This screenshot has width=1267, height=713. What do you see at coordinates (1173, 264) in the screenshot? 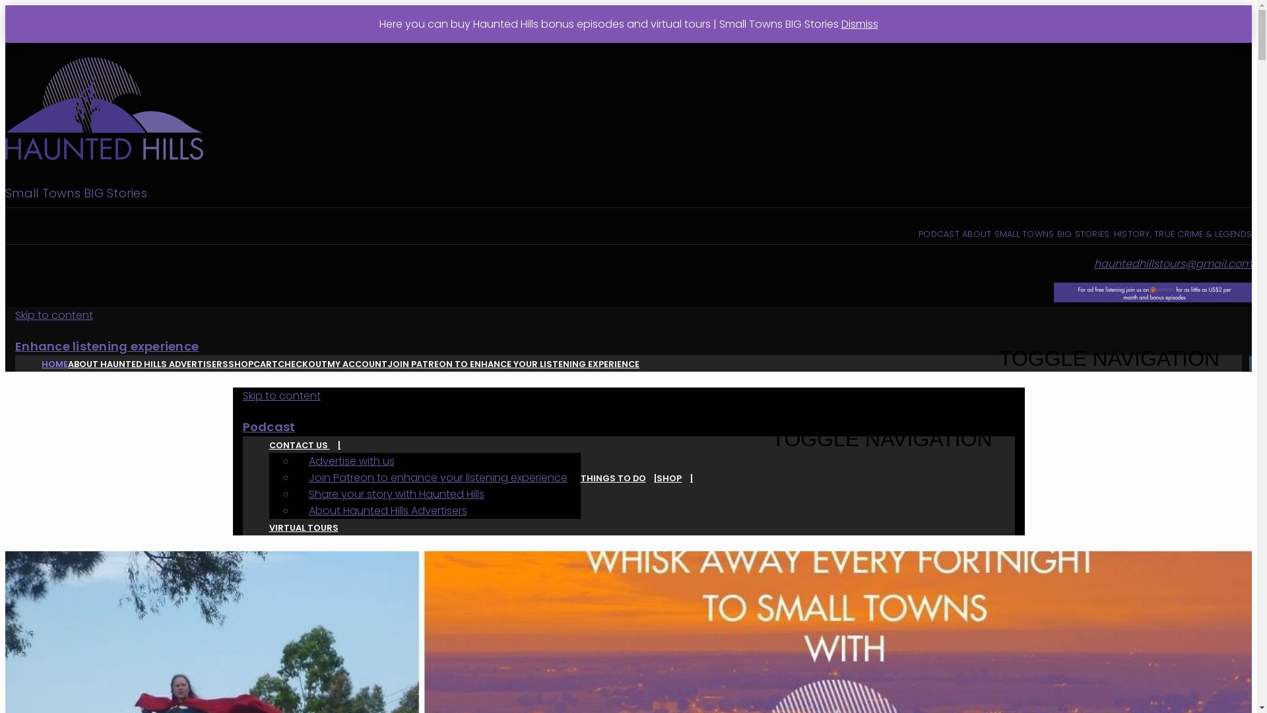
I see `hauntedhillstours@gmail.com` at bounding box center [1173, 264].